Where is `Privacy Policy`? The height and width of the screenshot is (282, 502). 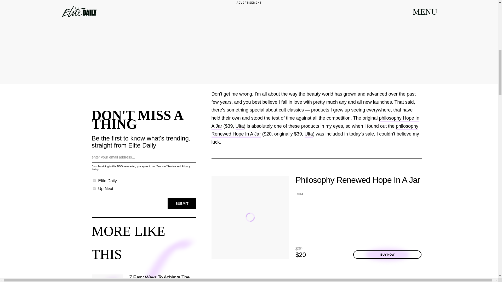 Privacy Policy is located at coordinates (141, 168).